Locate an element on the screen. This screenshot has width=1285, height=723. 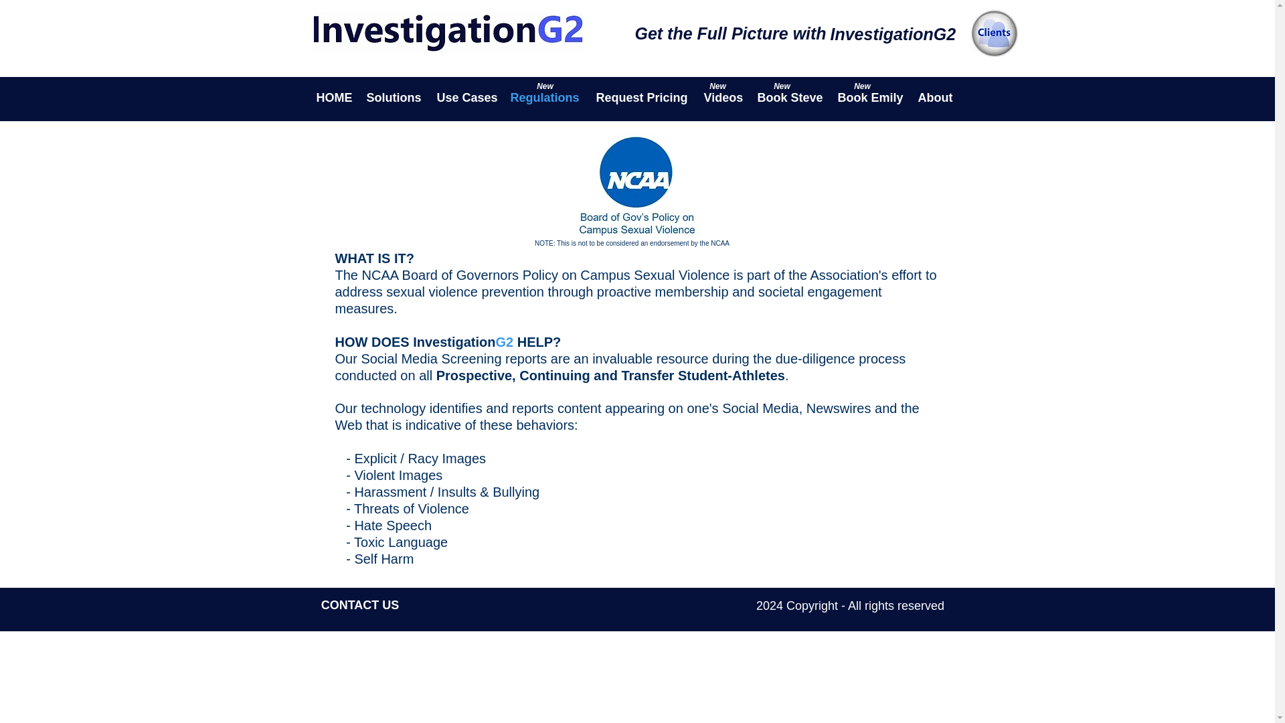
Regulations is located at coordinates (546, 97).